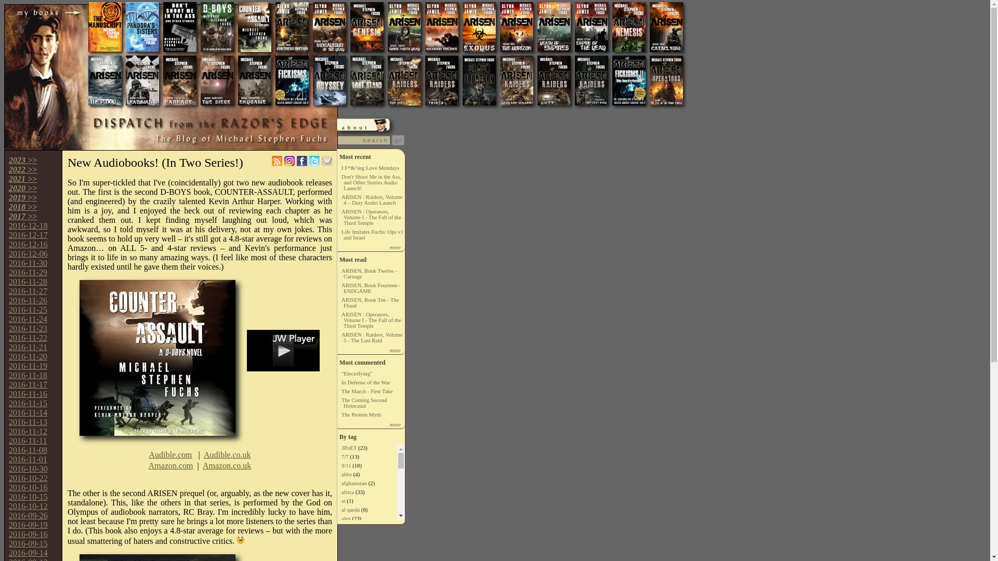 The width and height of the screenshot is (998, 561). Describe the element at coordinates (314, 163) in the screenshot. I see `Follow on Twitter` at that location.